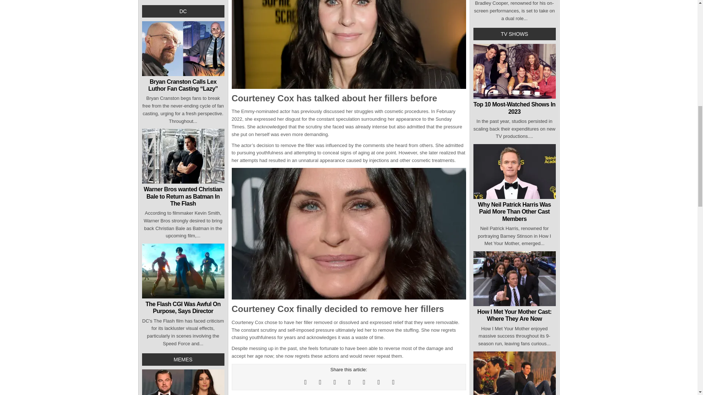  Describe the element at coordinates (379, 382) in the screenshot. I see `Share this on Linkedin` at that location.